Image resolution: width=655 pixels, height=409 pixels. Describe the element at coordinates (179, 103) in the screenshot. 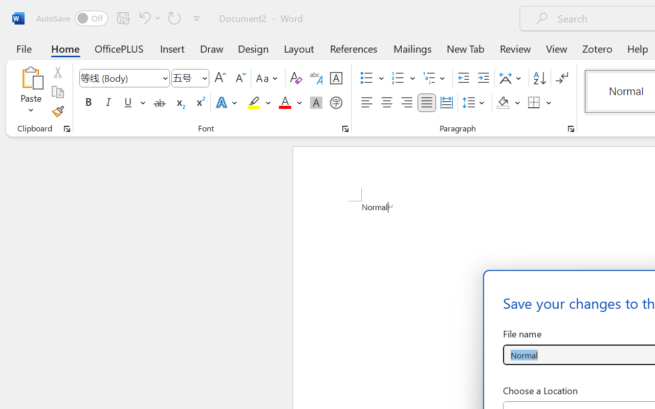

I see `Subscript` at that location.